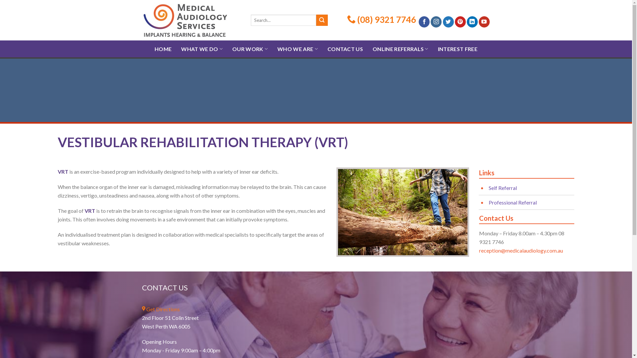  I want to click on Follow on Pinterest, so click(460, 22).